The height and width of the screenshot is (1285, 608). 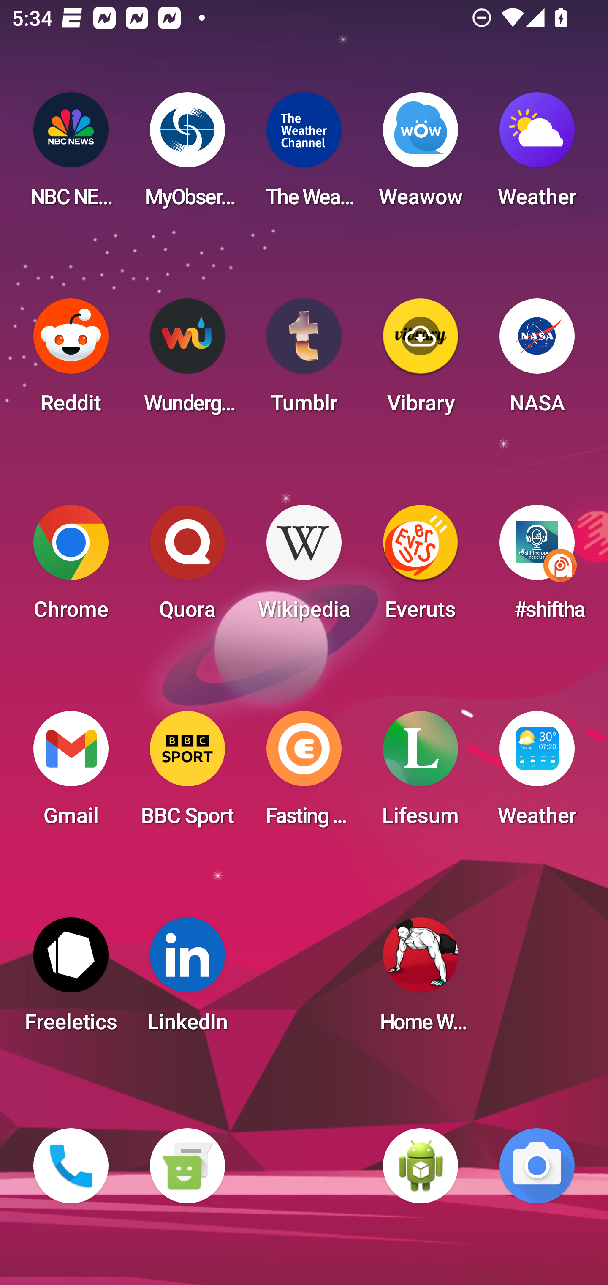 I want to click on NASA, so click(x=537, y=361).